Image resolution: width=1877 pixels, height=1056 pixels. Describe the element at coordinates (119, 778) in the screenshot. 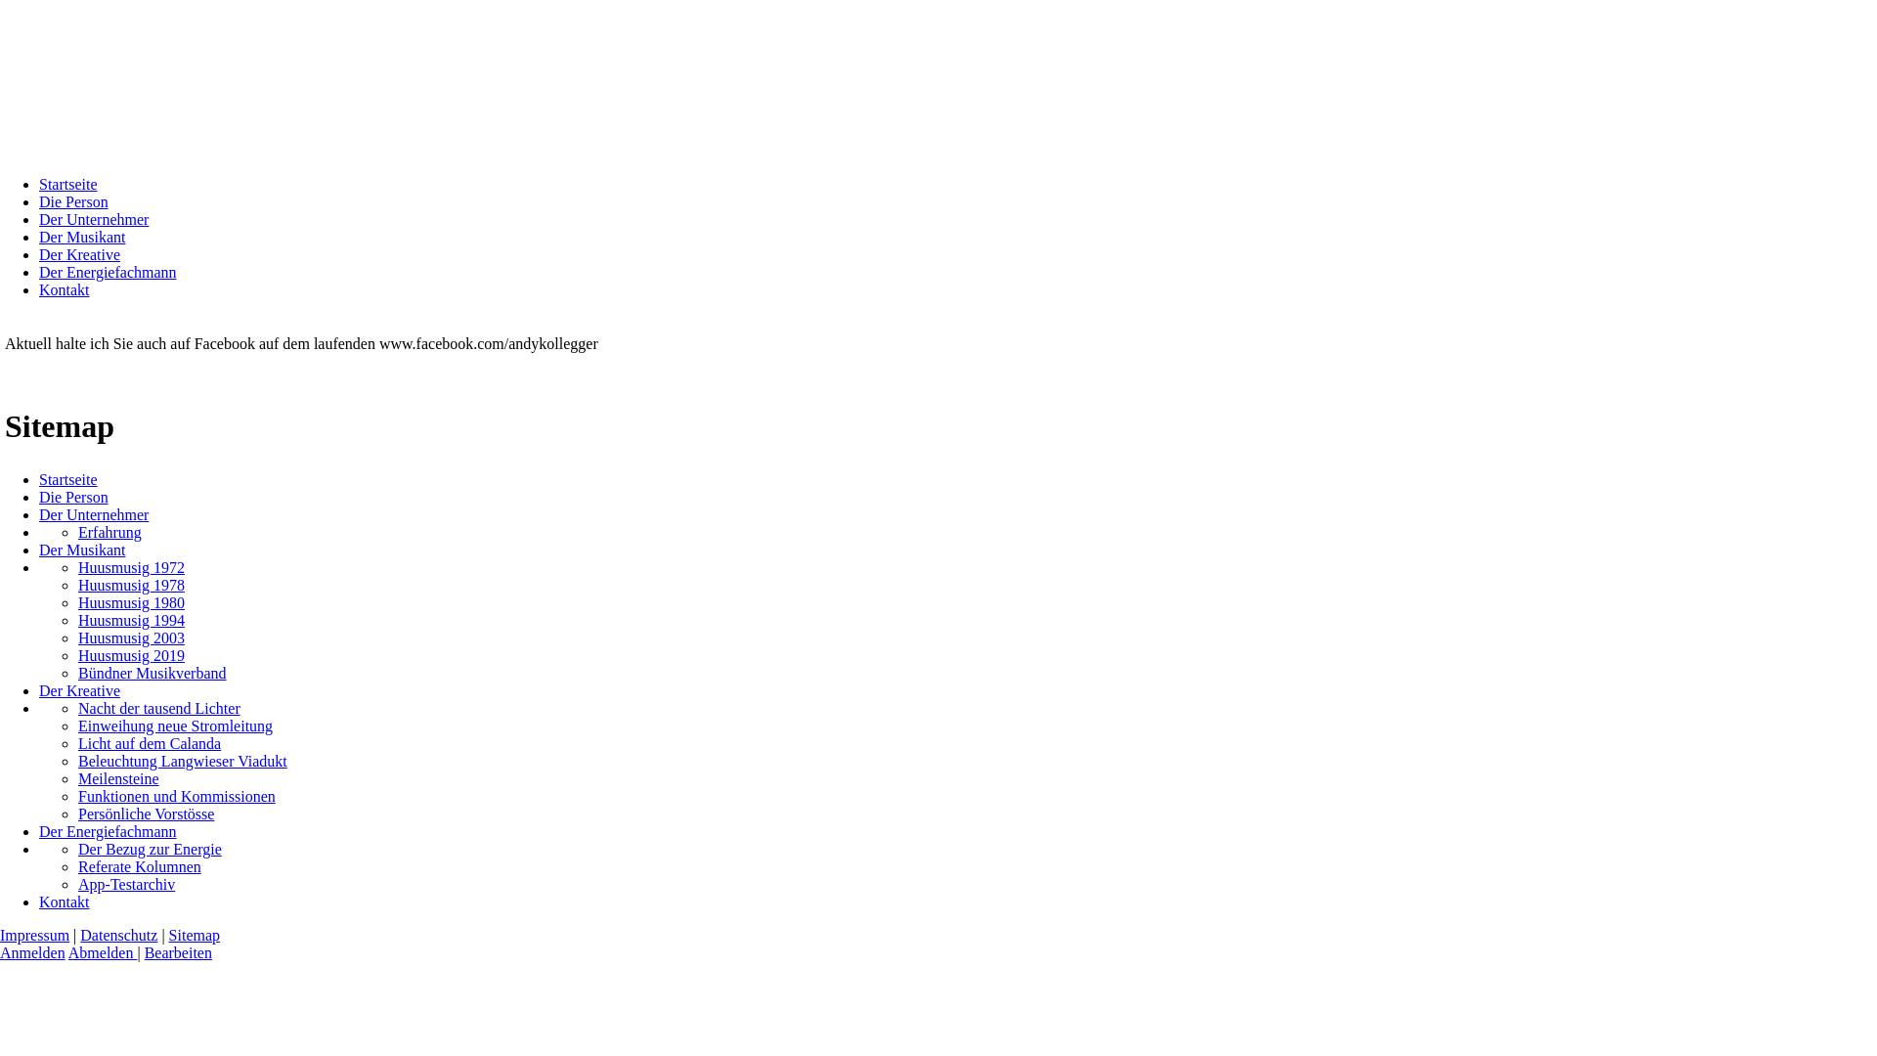

I see `Meilensteine` at that location.